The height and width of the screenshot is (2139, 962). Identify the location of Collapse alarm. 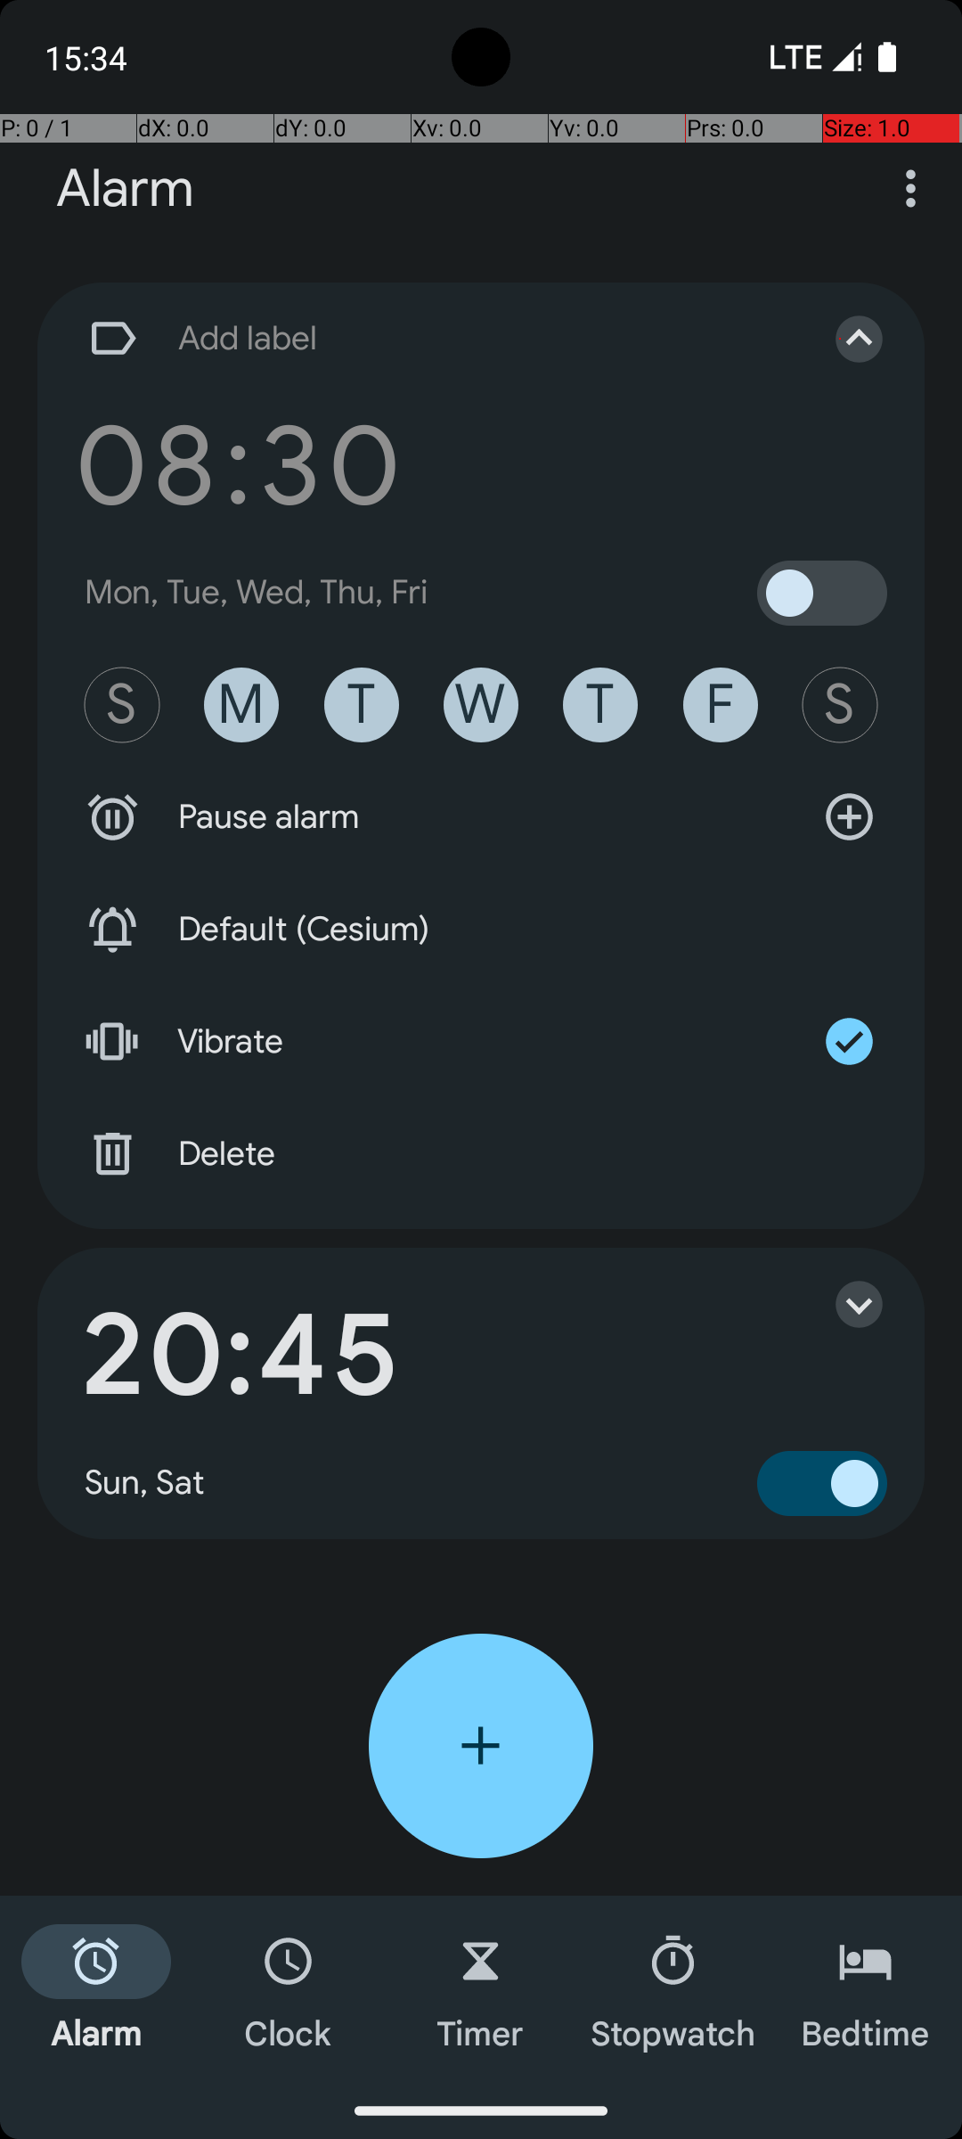
(841, 339).